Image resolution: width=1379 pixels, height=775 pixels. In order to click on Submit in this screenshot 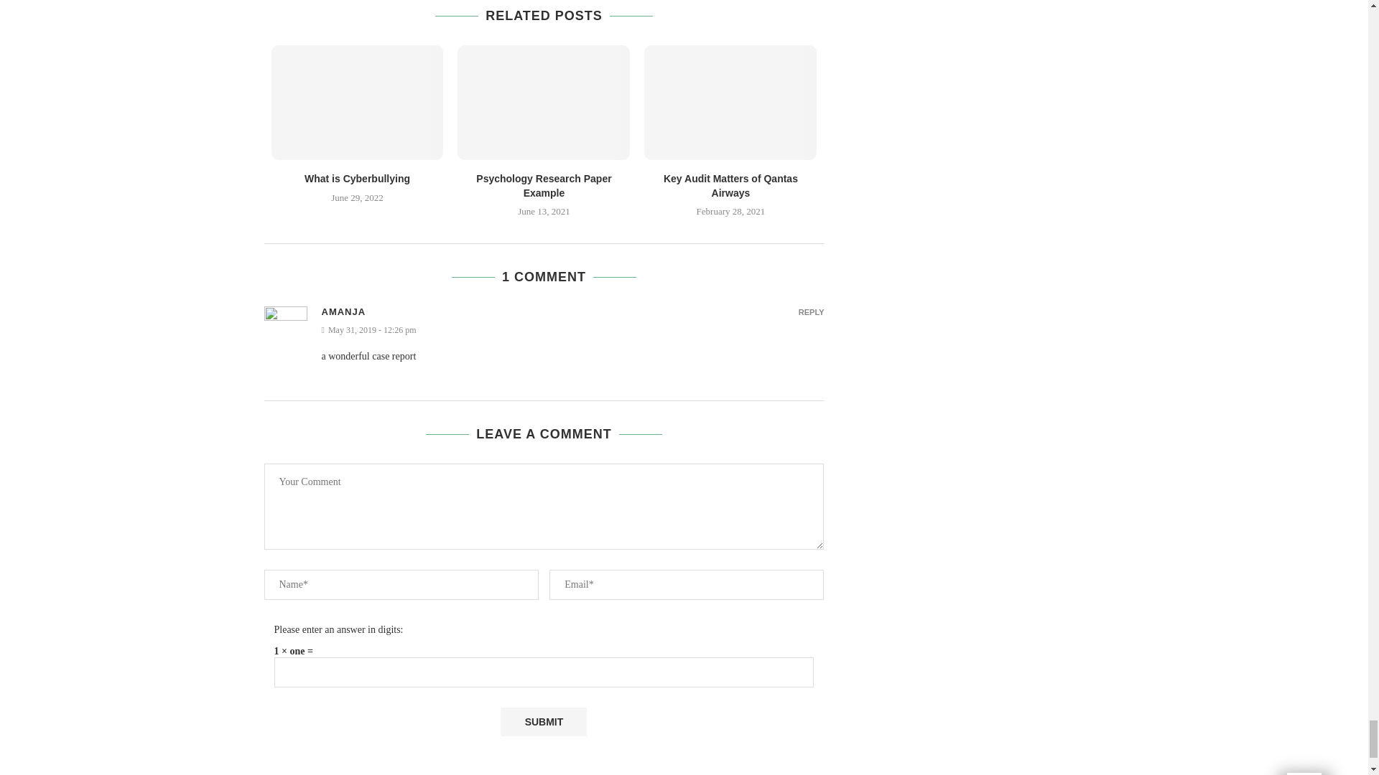, I will do `click(543, 722)`.